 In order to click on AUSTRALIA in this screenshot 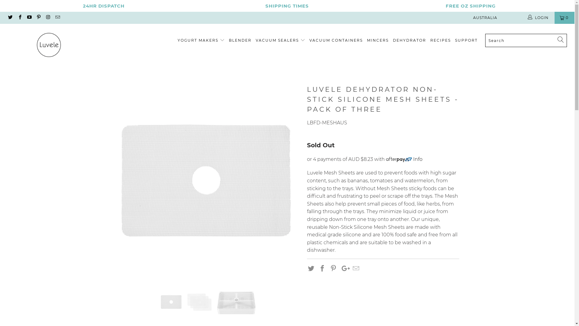, I will do `click(496, 18)`.